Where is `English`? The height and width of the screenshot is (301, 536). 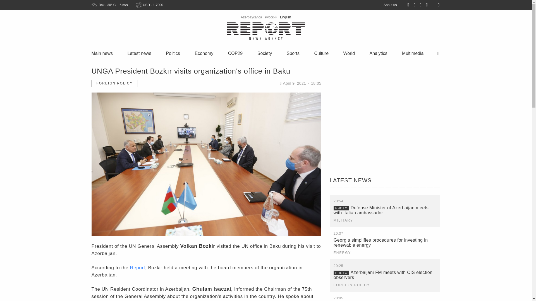
English is located at coordinates (285, 17).